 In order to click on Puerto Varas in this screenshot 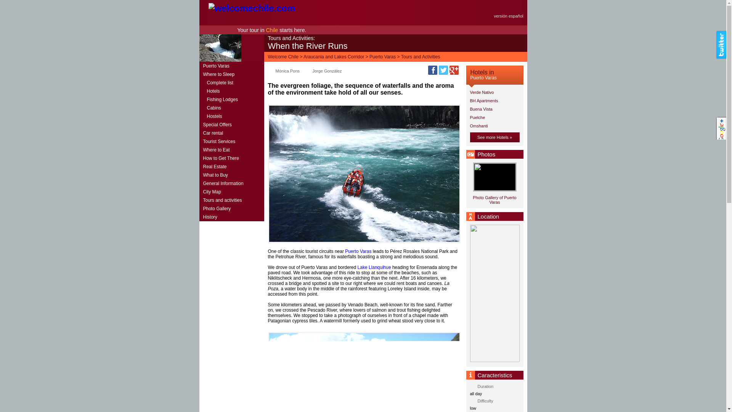, I will do `click(358, 251)`.